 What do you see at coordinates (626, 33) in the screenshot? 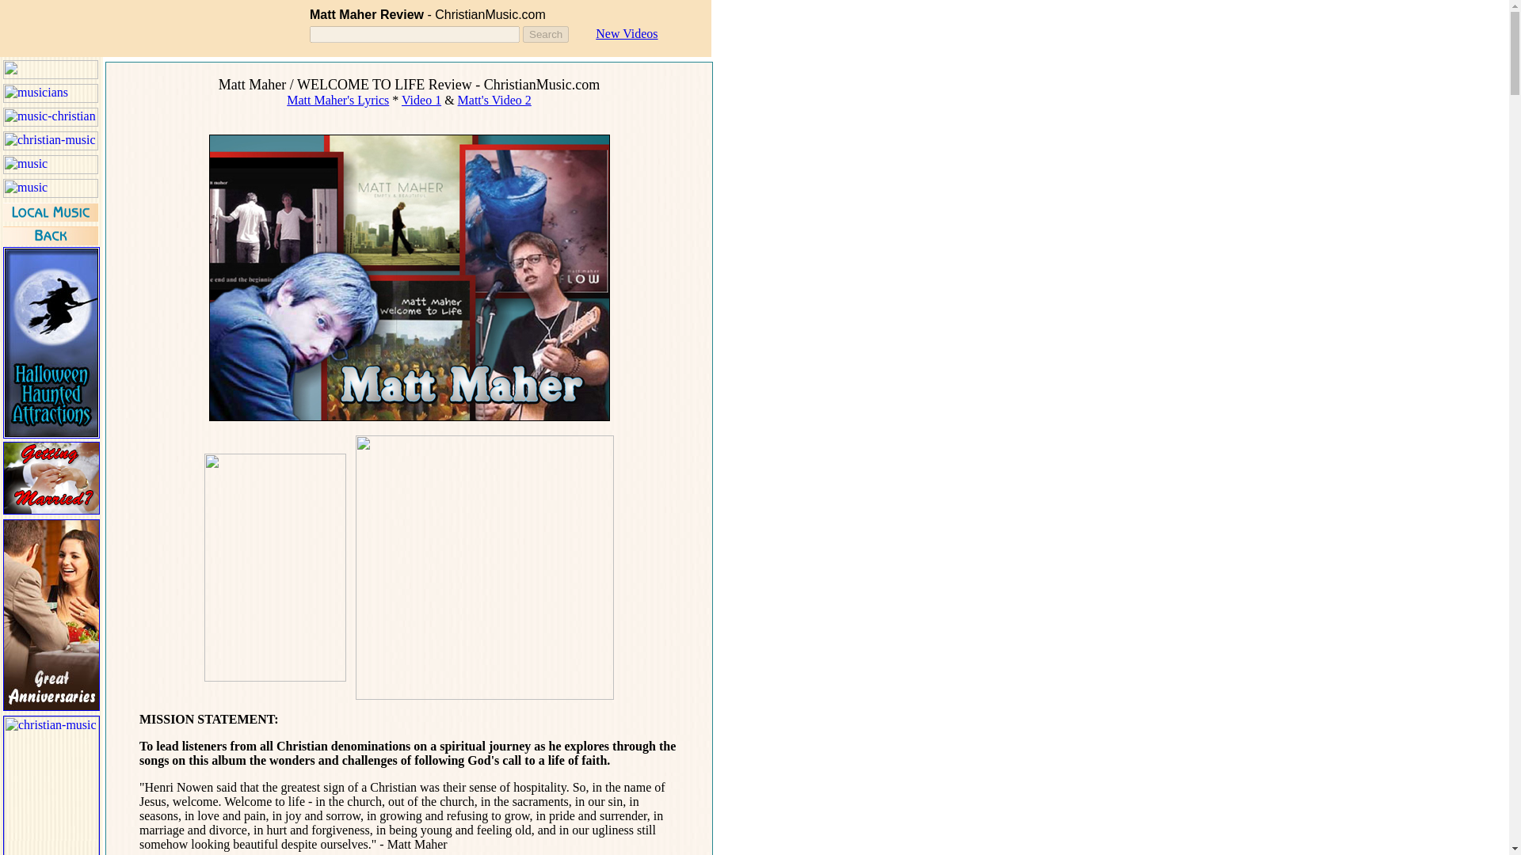
I see `New Videos` at bounding box center [626, 33].